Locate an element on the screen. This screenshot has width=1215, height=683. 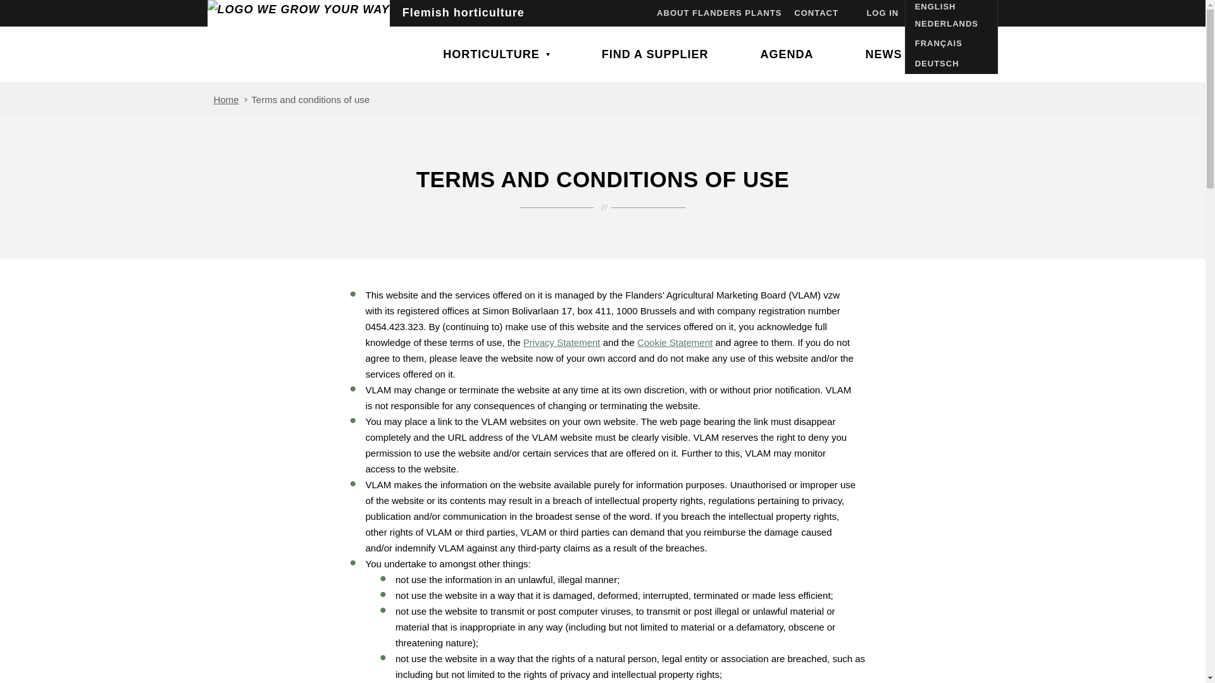
LOG IN is located at coordinates (882, 13).